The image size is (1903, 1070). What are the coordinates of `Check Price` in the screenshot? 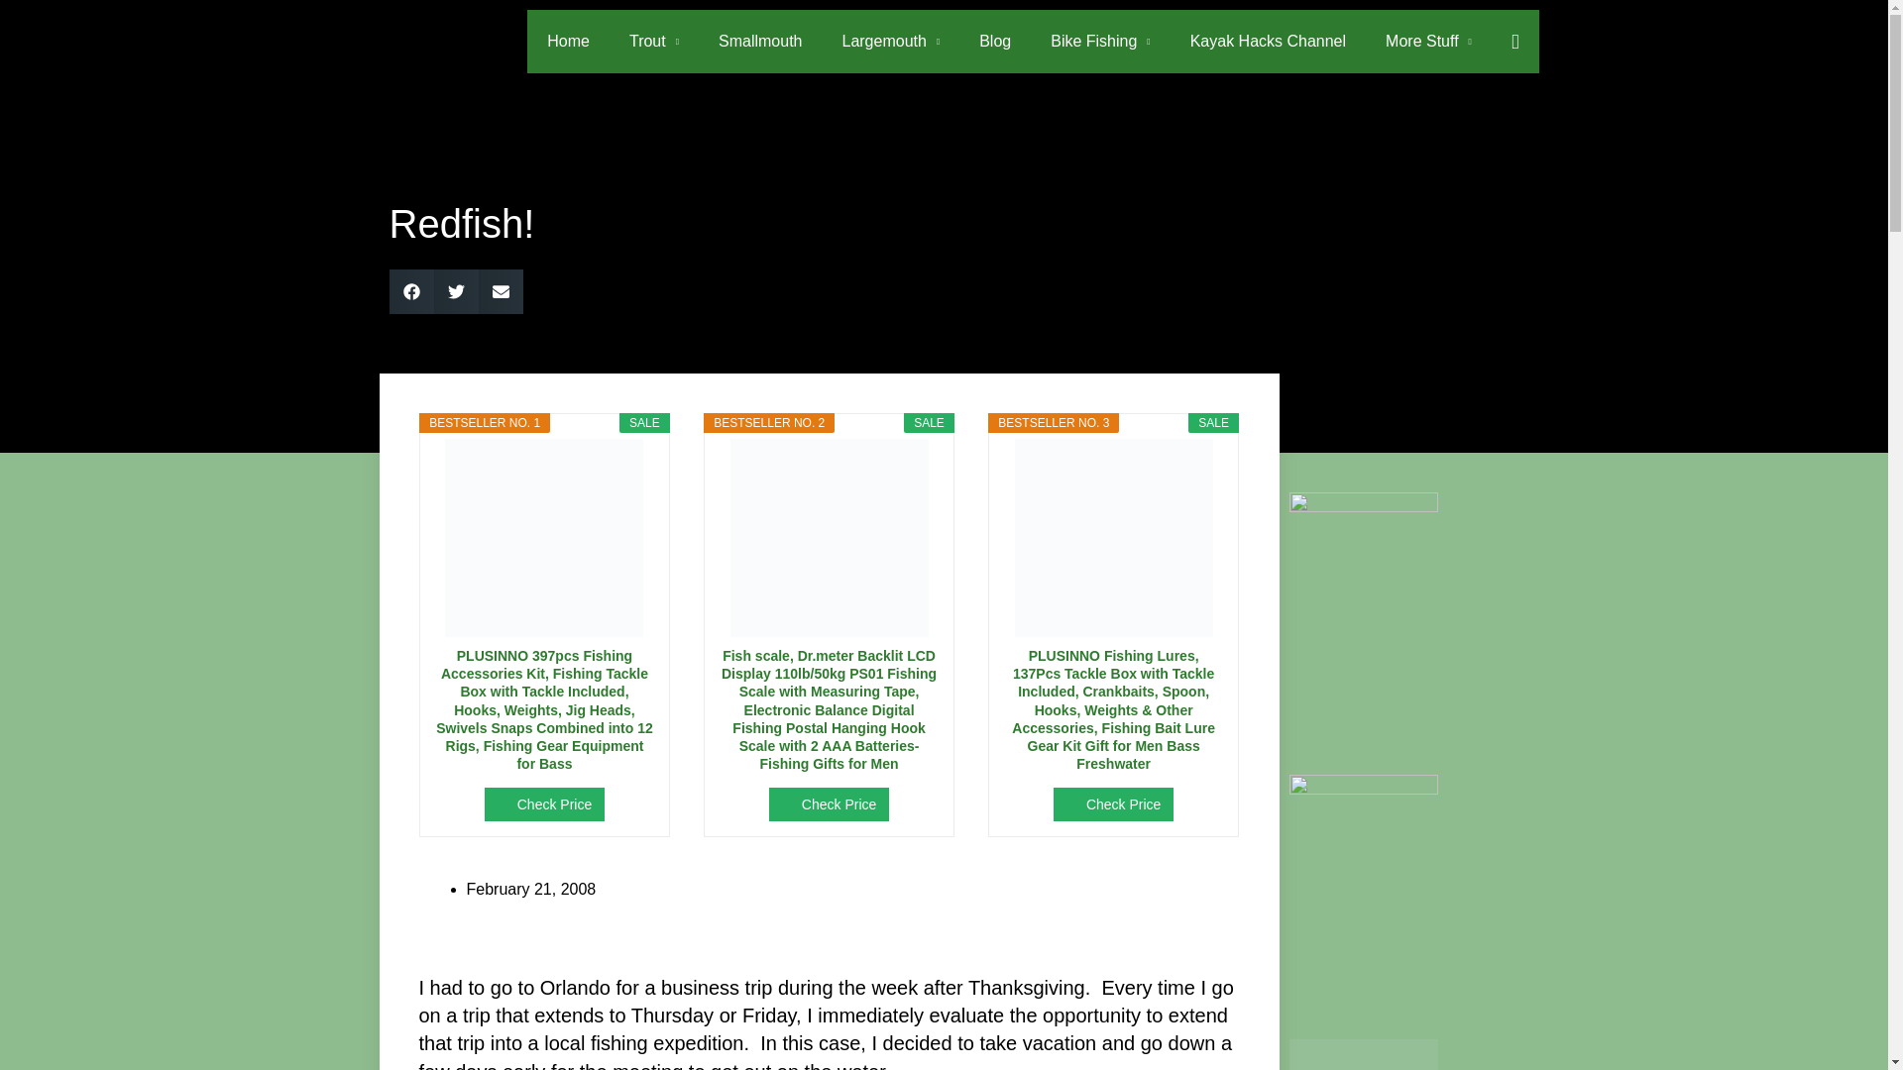 It's located at (829, 804).